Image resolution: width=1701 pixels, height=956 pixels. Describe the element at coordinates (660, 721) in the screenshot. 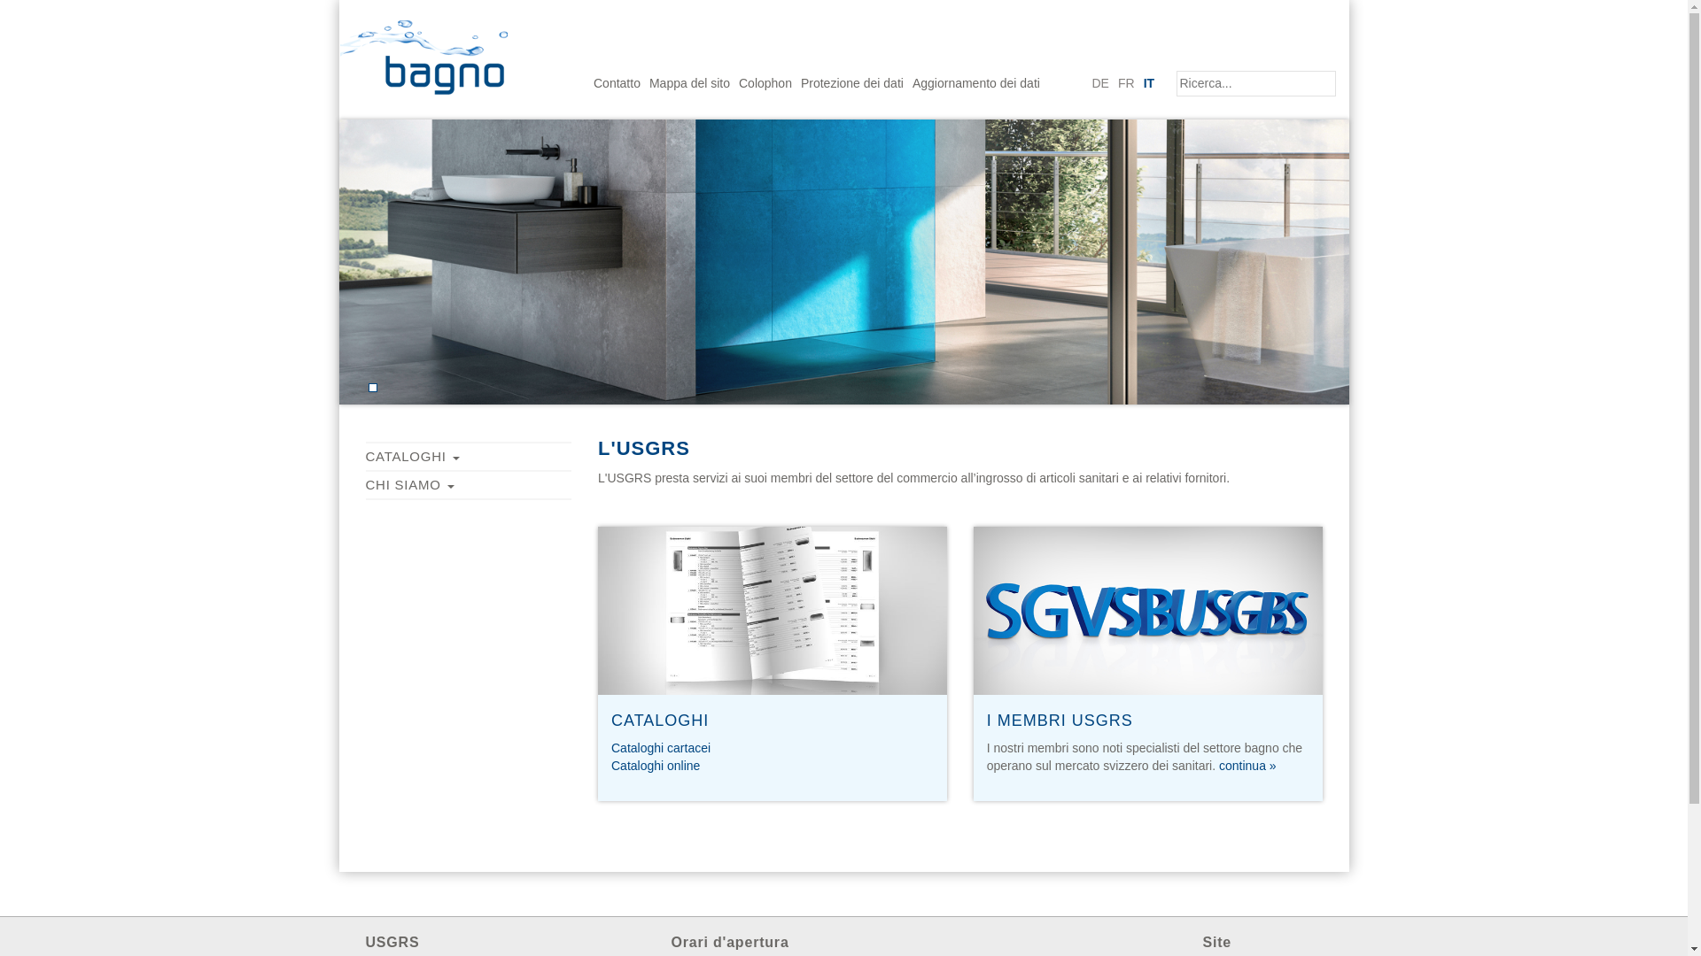

I see `CATALOGHI` at that location.